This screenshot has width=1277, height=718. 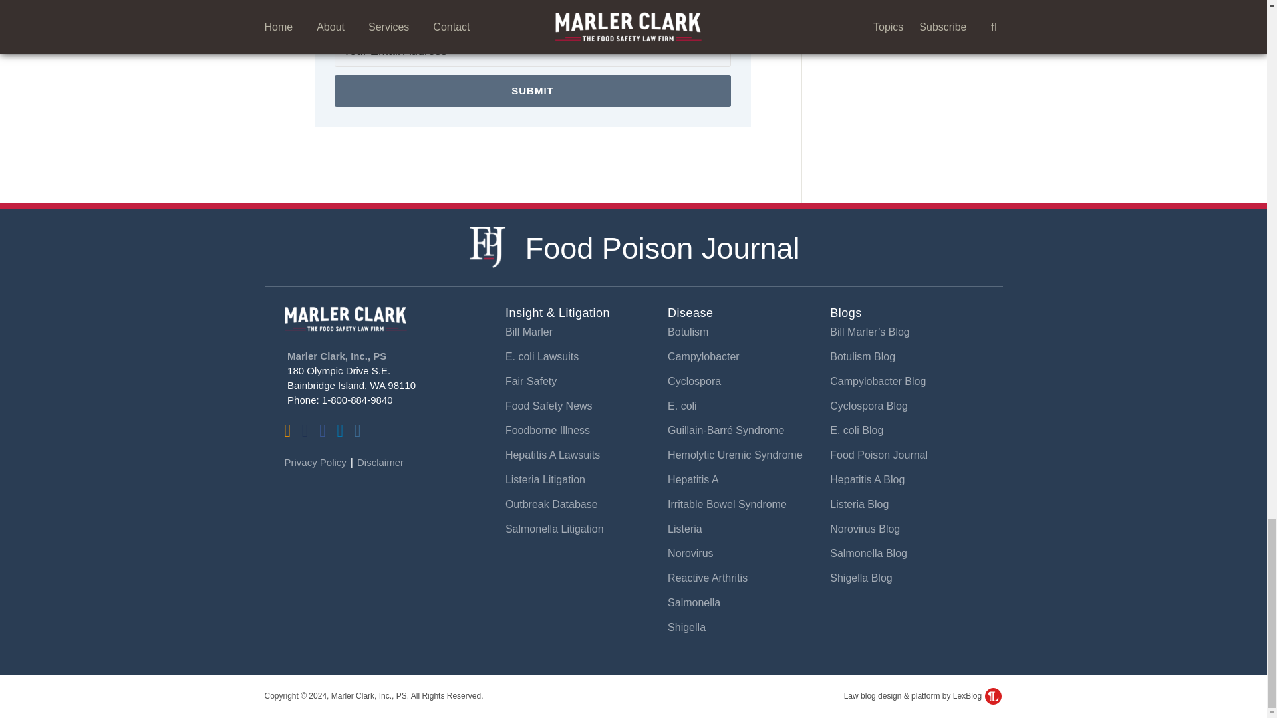 I want to click on Submit, so click(x=532, y=90).